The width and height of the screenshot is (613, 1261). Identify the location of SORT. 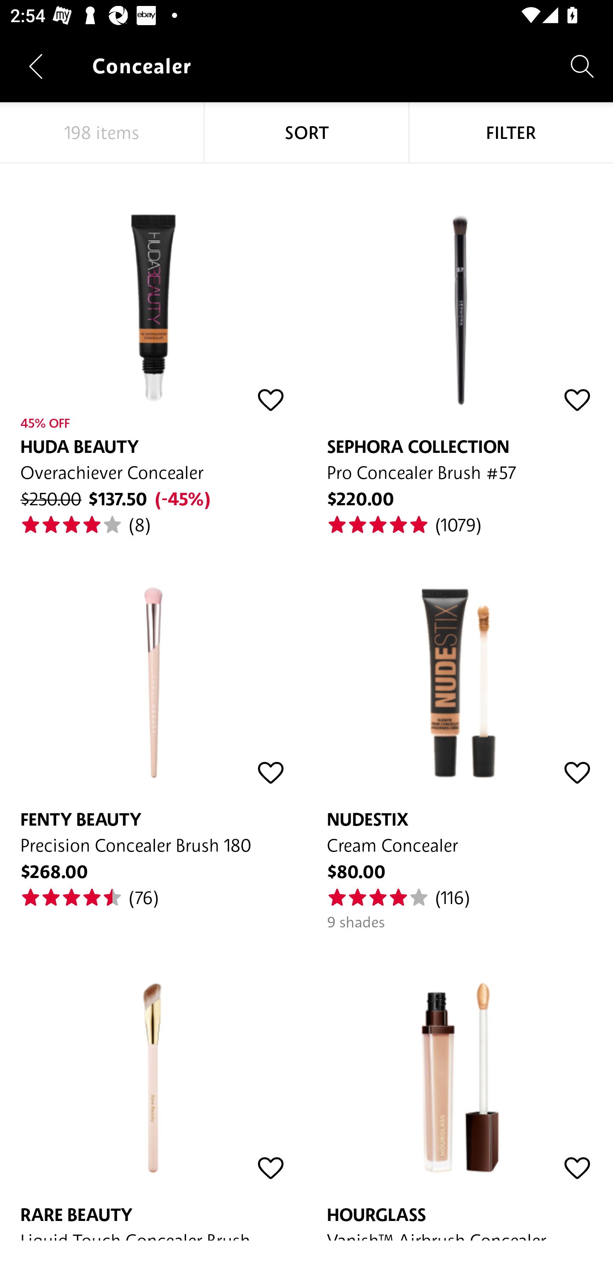
(306, 133).